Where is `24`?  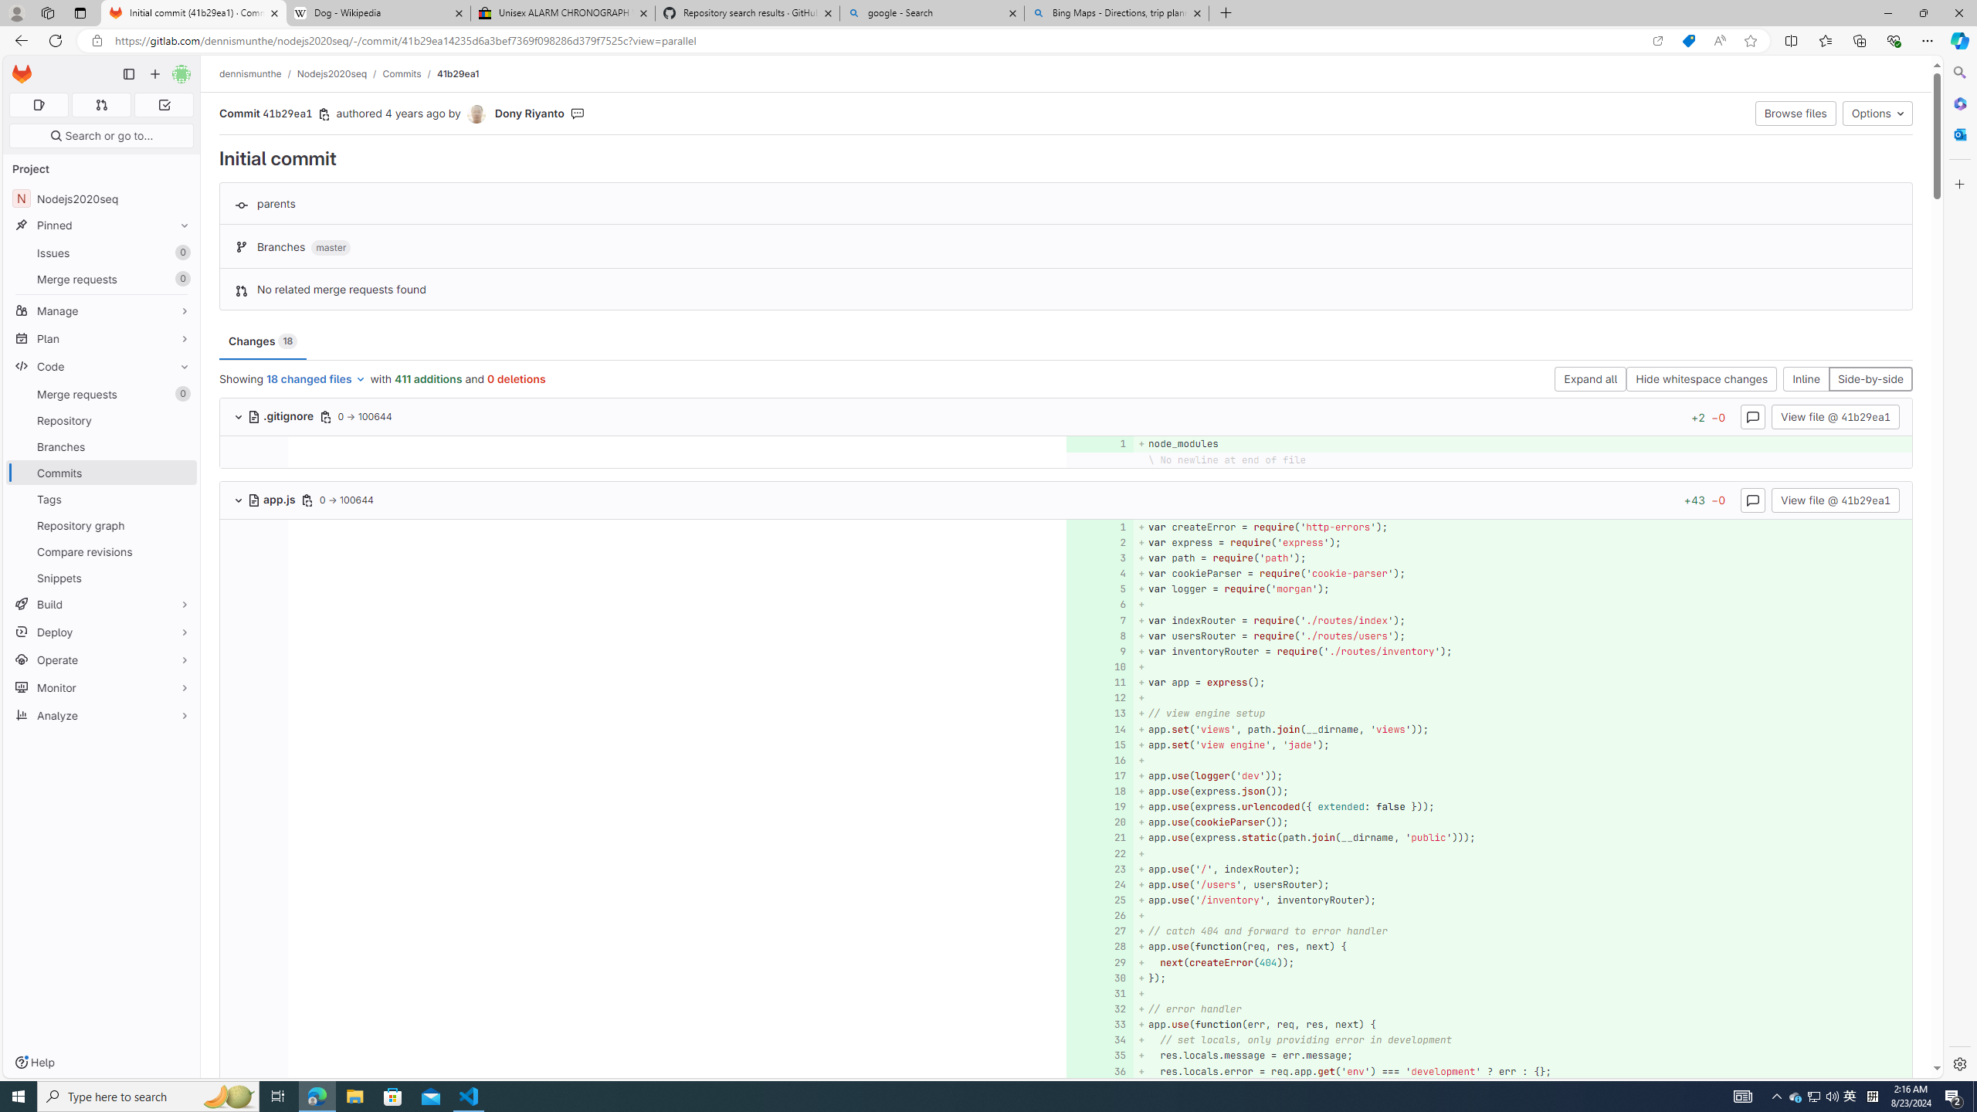
24 is located at coordinates (1098, 884).